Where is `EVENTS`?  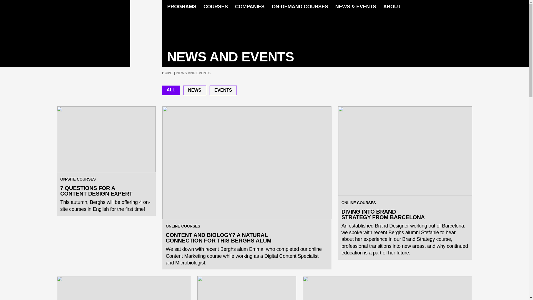
EVENTS is located at coordinates (223, 90).